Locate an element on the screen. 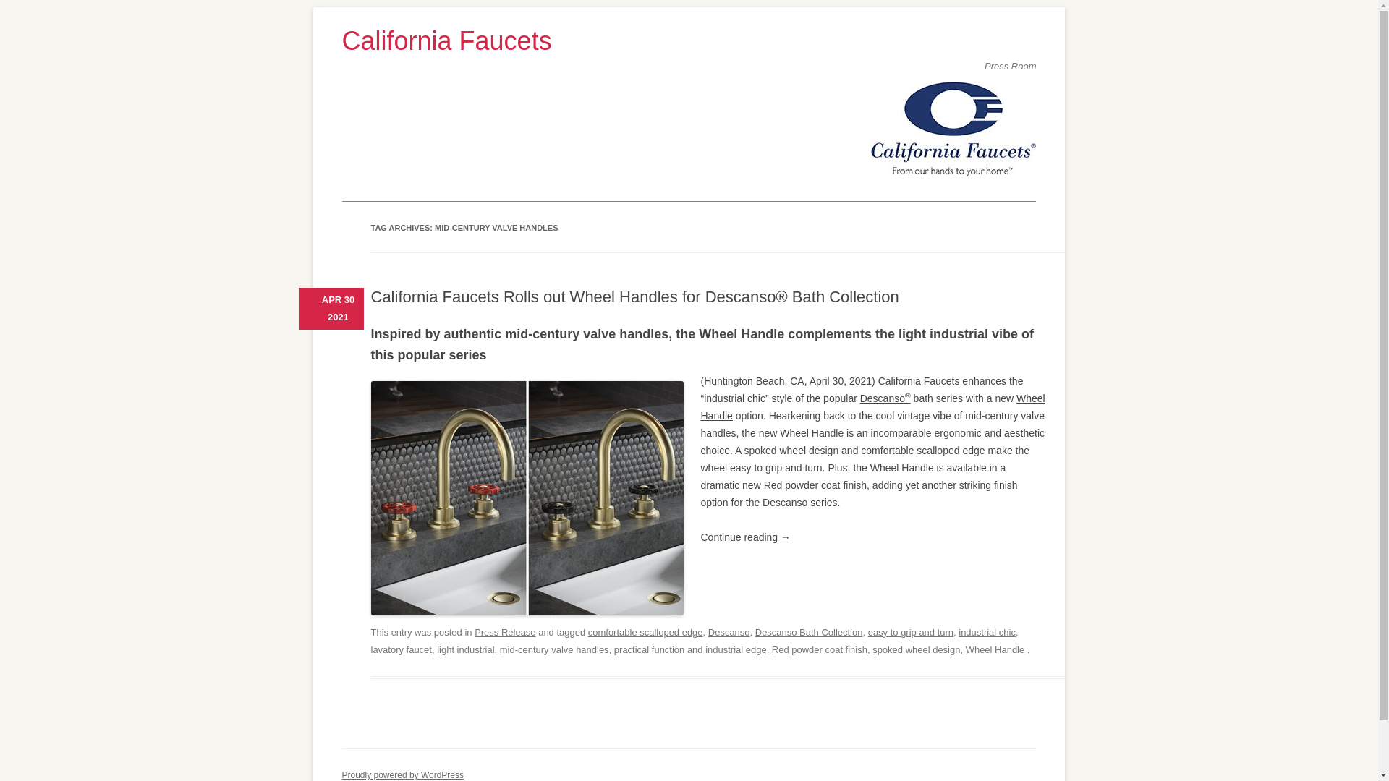  Red is located at coordinates (773, 485).